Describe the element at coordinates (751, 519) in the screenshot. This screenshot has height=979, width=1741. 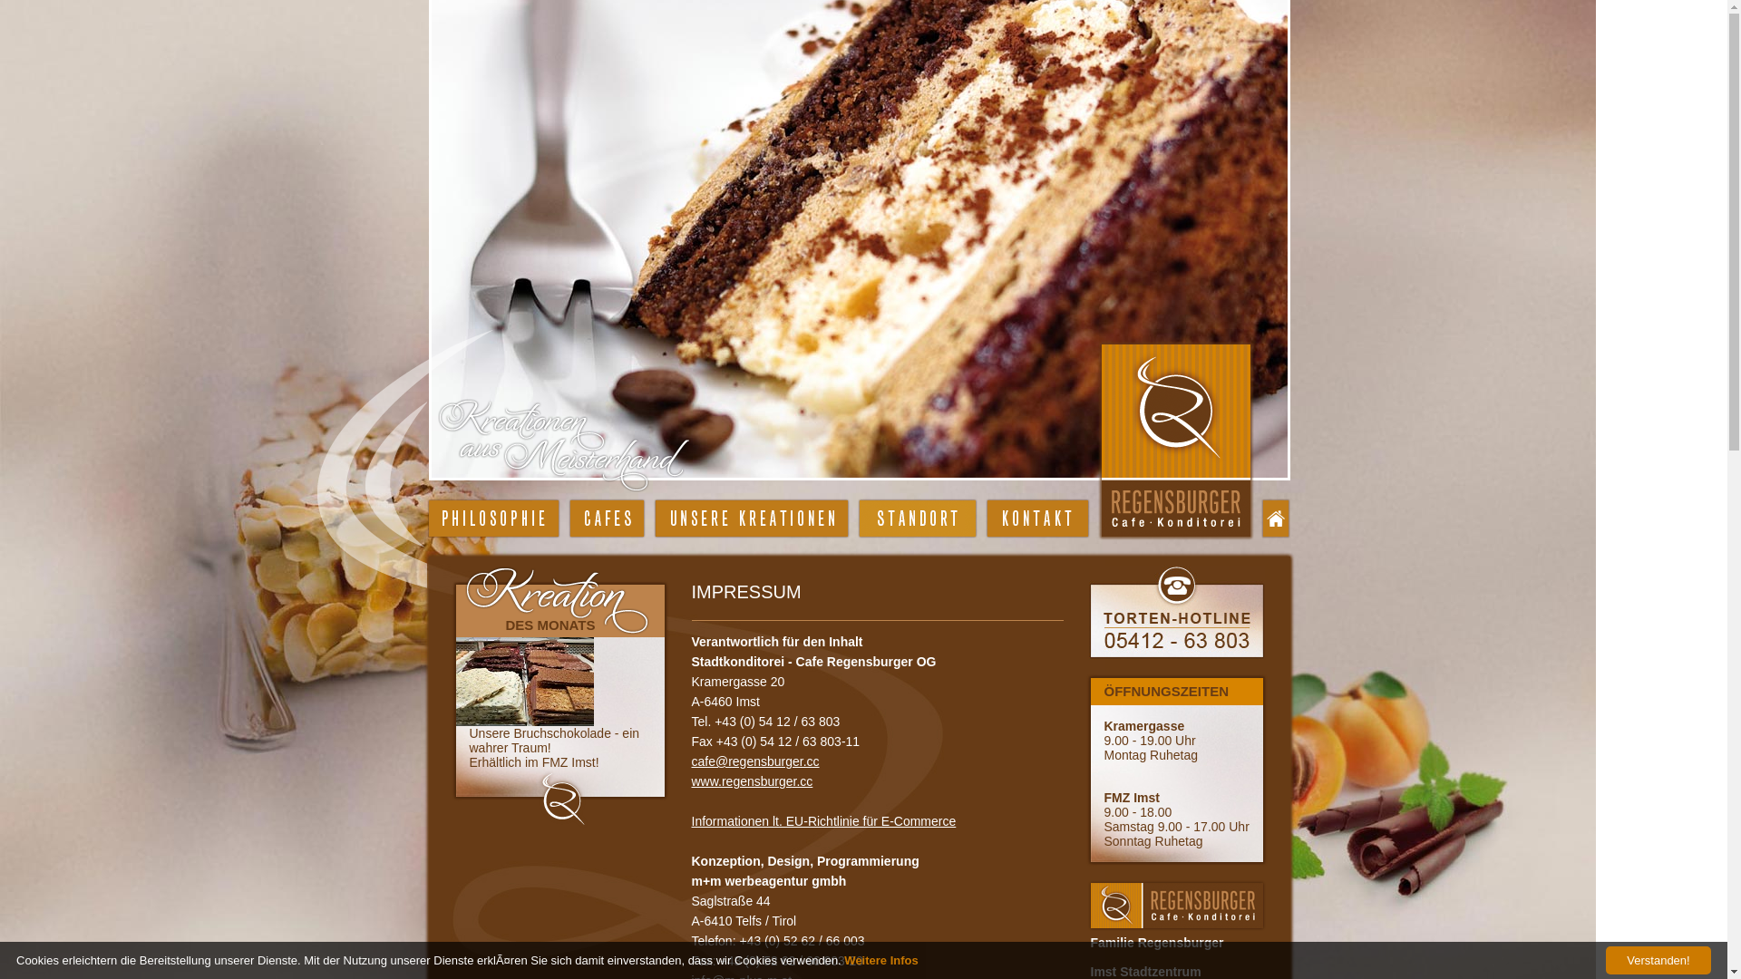
I see `UNSERE KREATIONEN` at that location.